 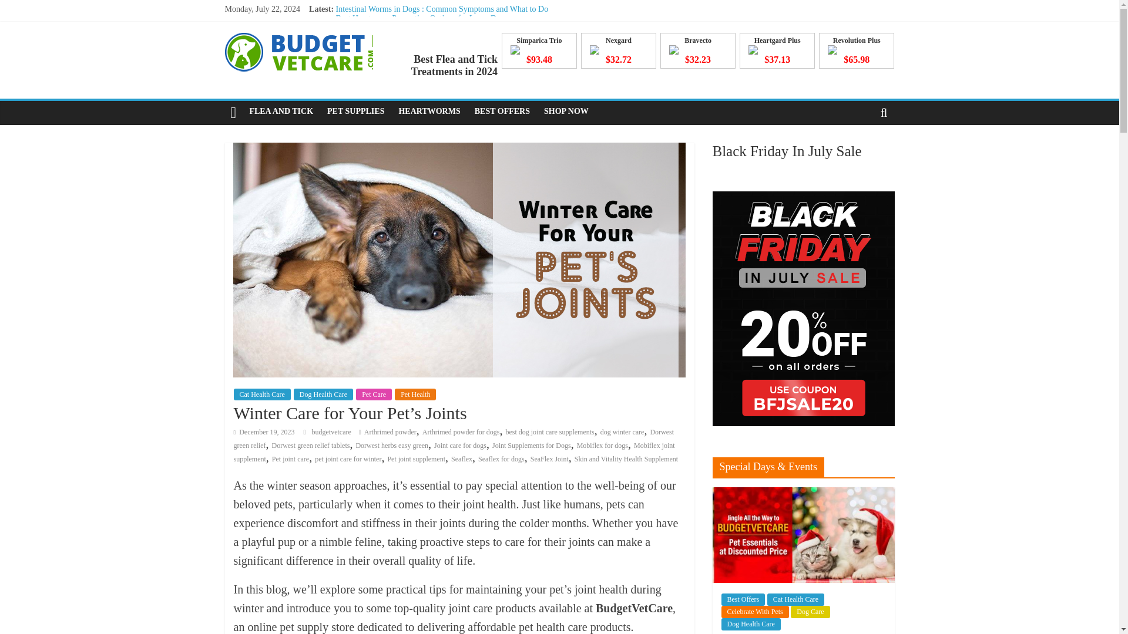 I want to click on Joint care for dogs, so click(x=460, y=445).